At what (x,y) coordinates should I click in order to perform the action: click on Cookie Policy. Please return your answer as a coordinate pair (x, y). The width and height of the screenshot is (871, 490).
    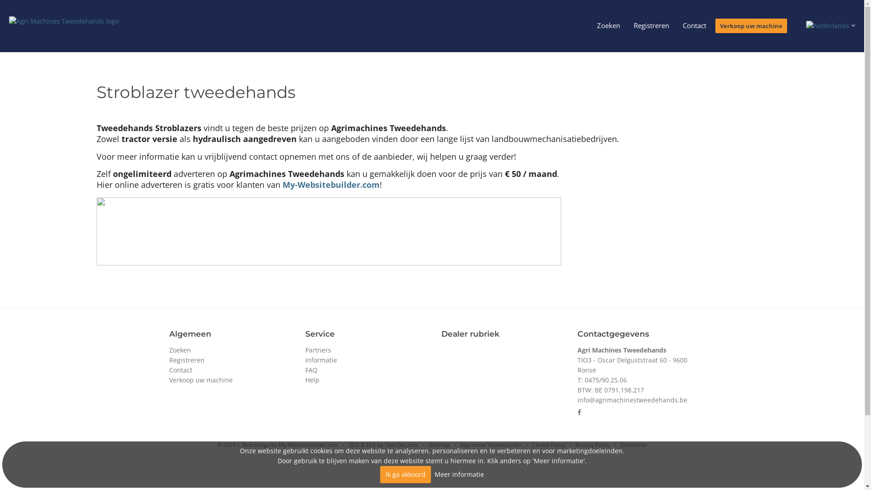
    Looking at the image, I should click on (548, 445).